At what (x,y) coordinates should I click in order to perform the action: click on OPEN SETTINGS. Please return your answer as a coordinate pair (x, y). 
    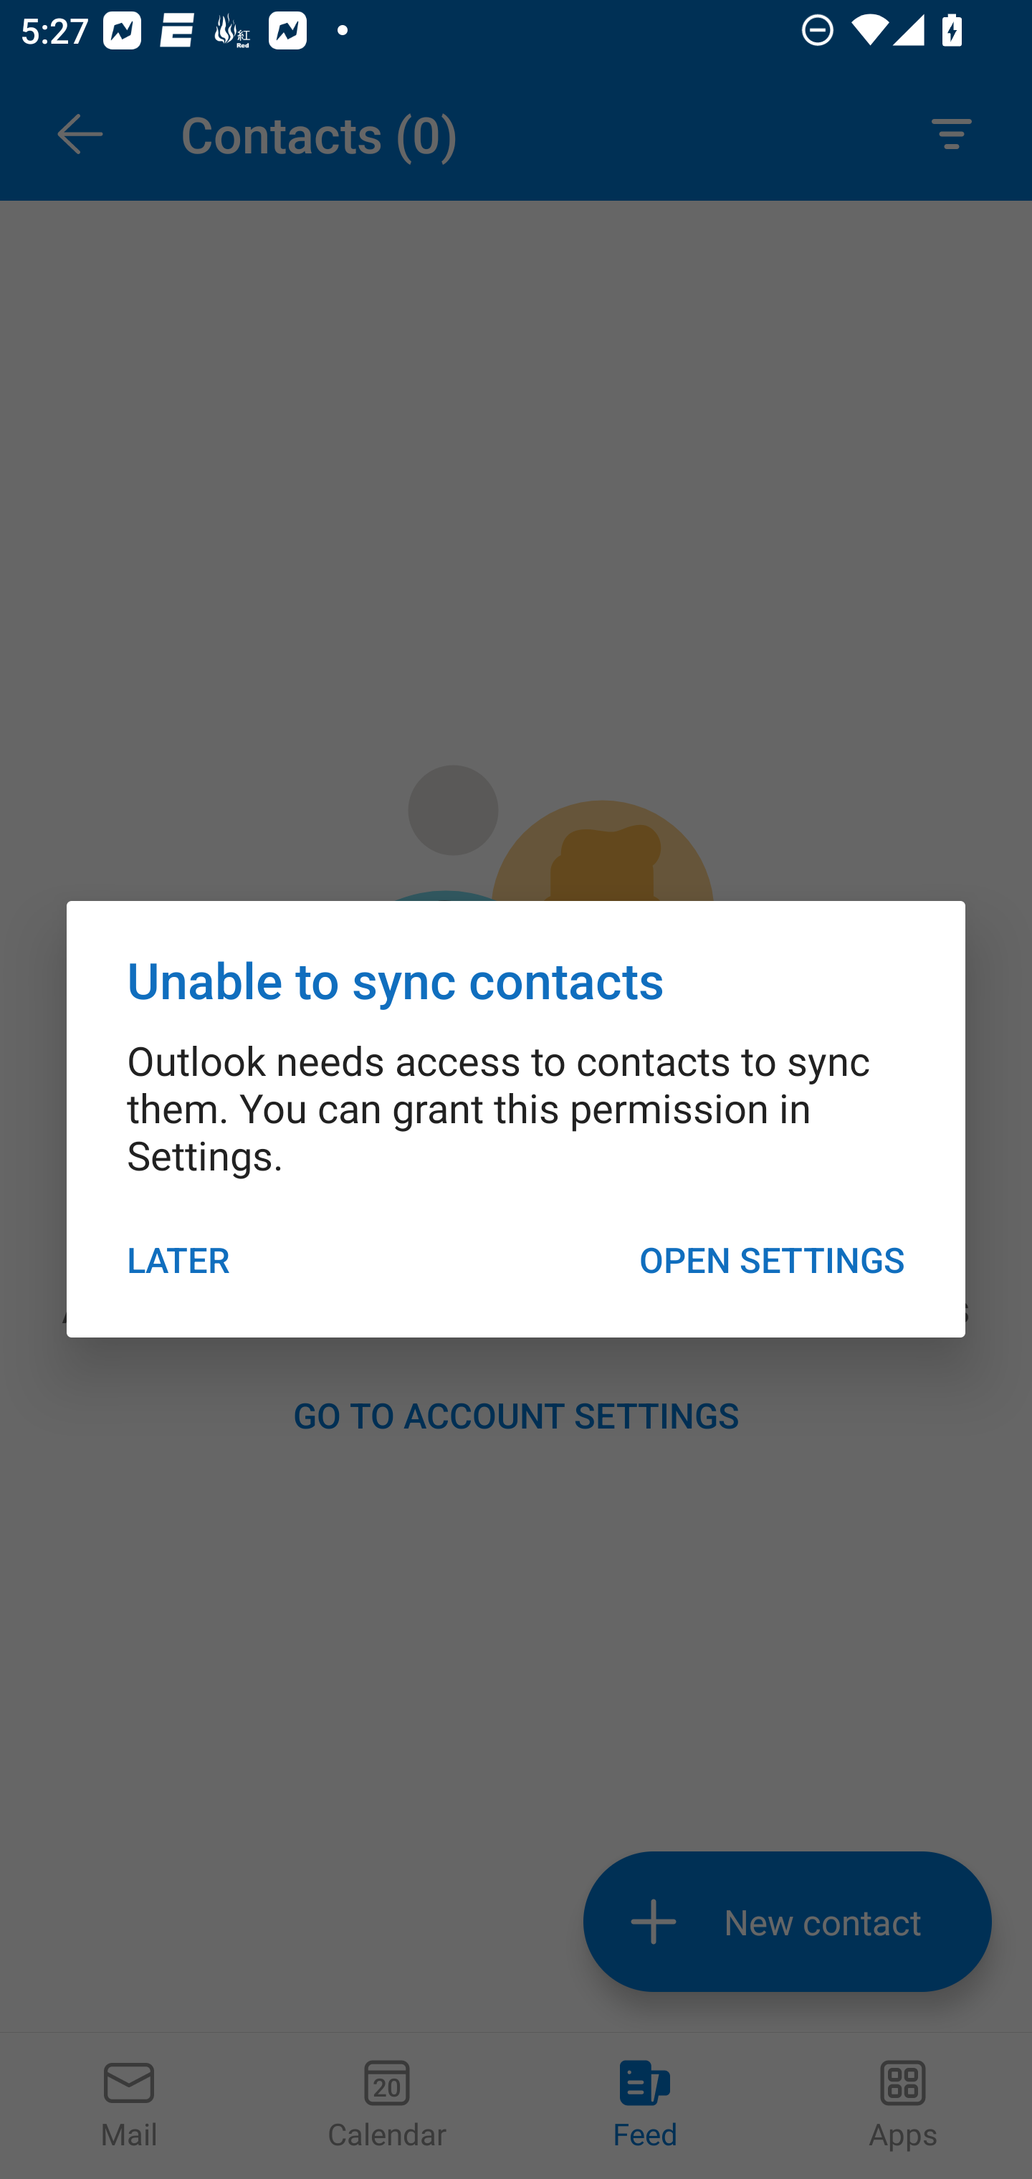
    Looking at the image, I should click on (771, 1259).